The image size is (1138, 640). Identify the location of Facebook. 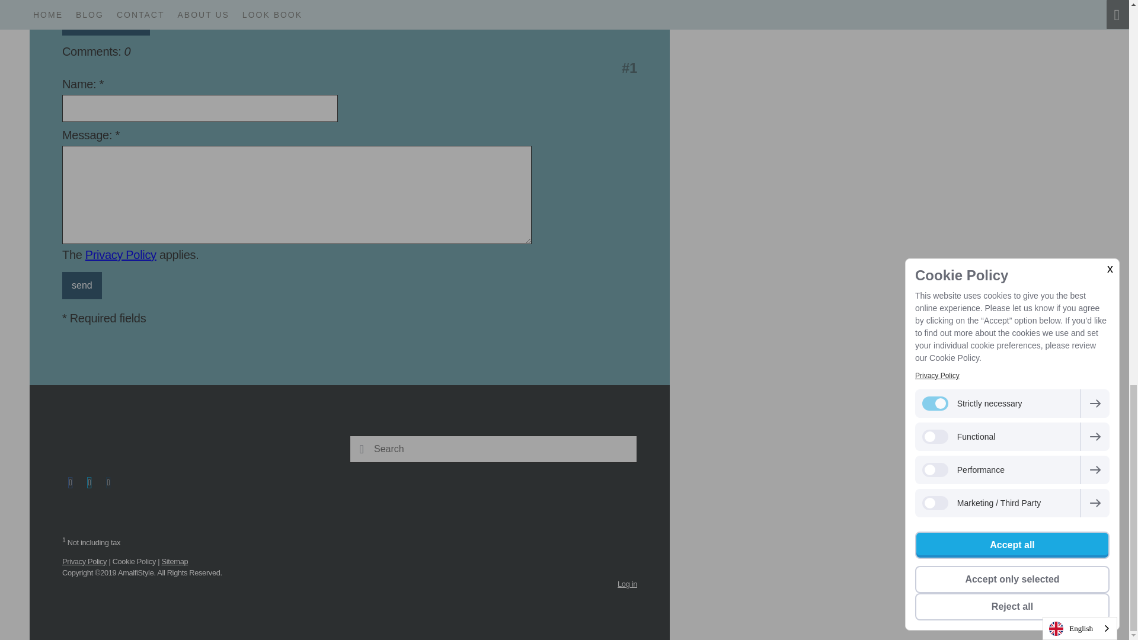
(70, 483).